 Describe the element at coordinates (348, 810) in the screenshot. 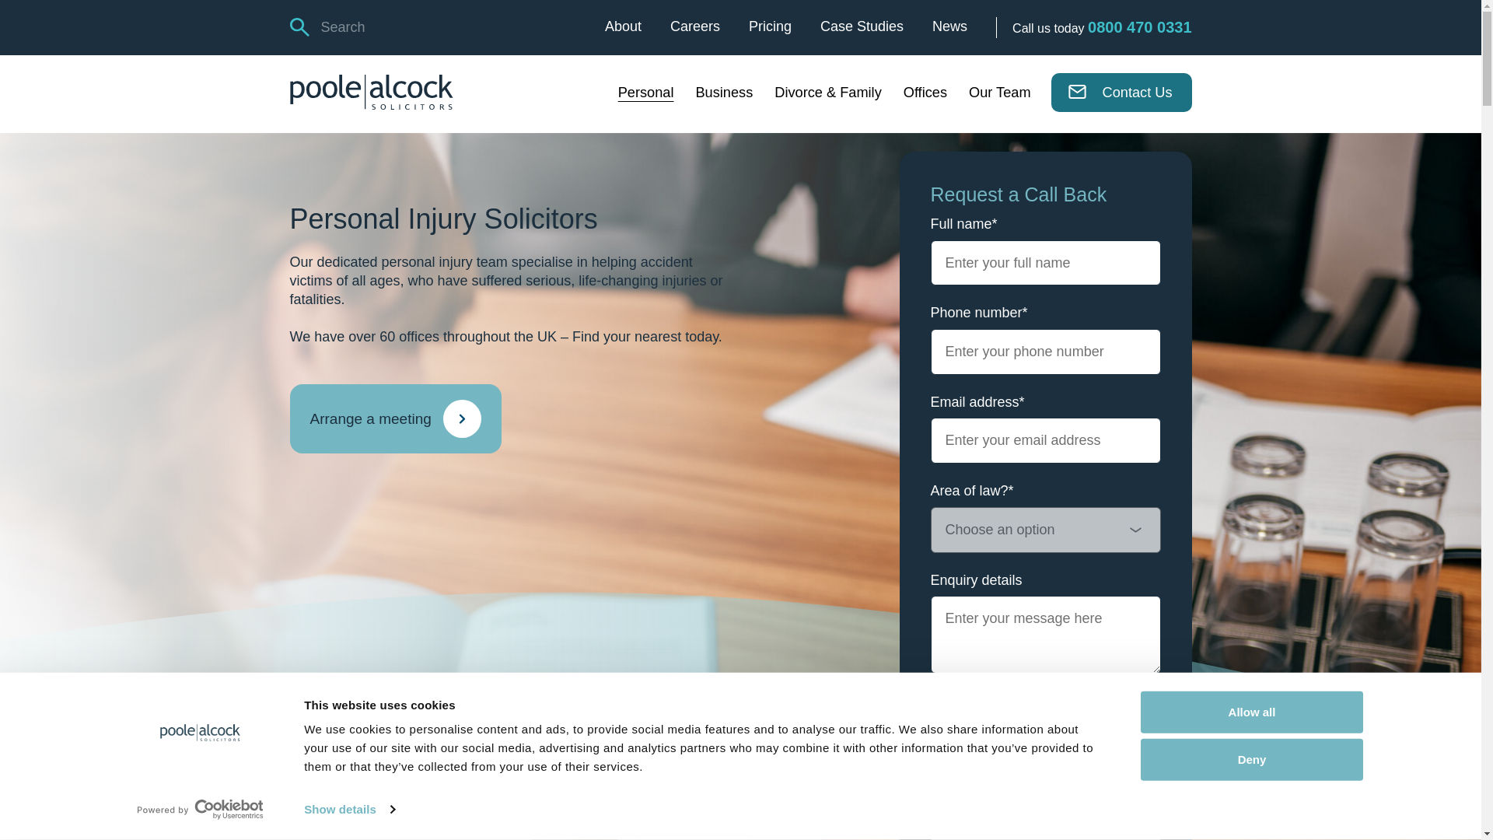

I see `Show details` at that location.